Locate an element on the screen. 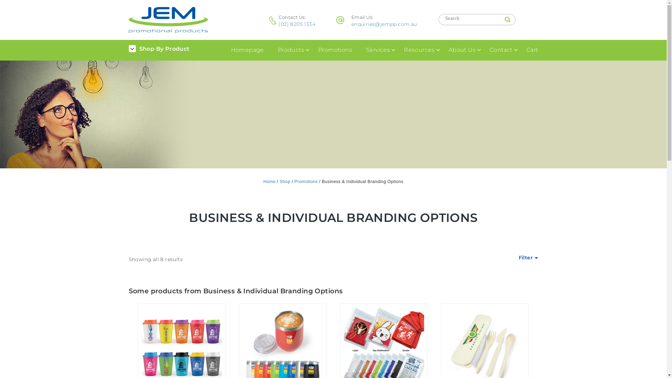  enquiries@jempp.com.au is located at coordinates (384, 24).